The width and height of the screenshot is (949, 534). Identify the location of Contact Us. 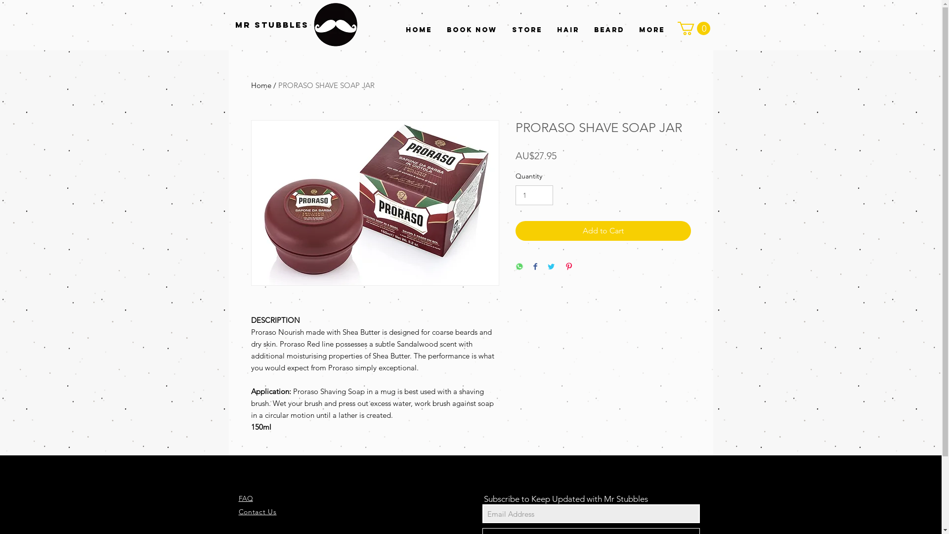
(257, 512).